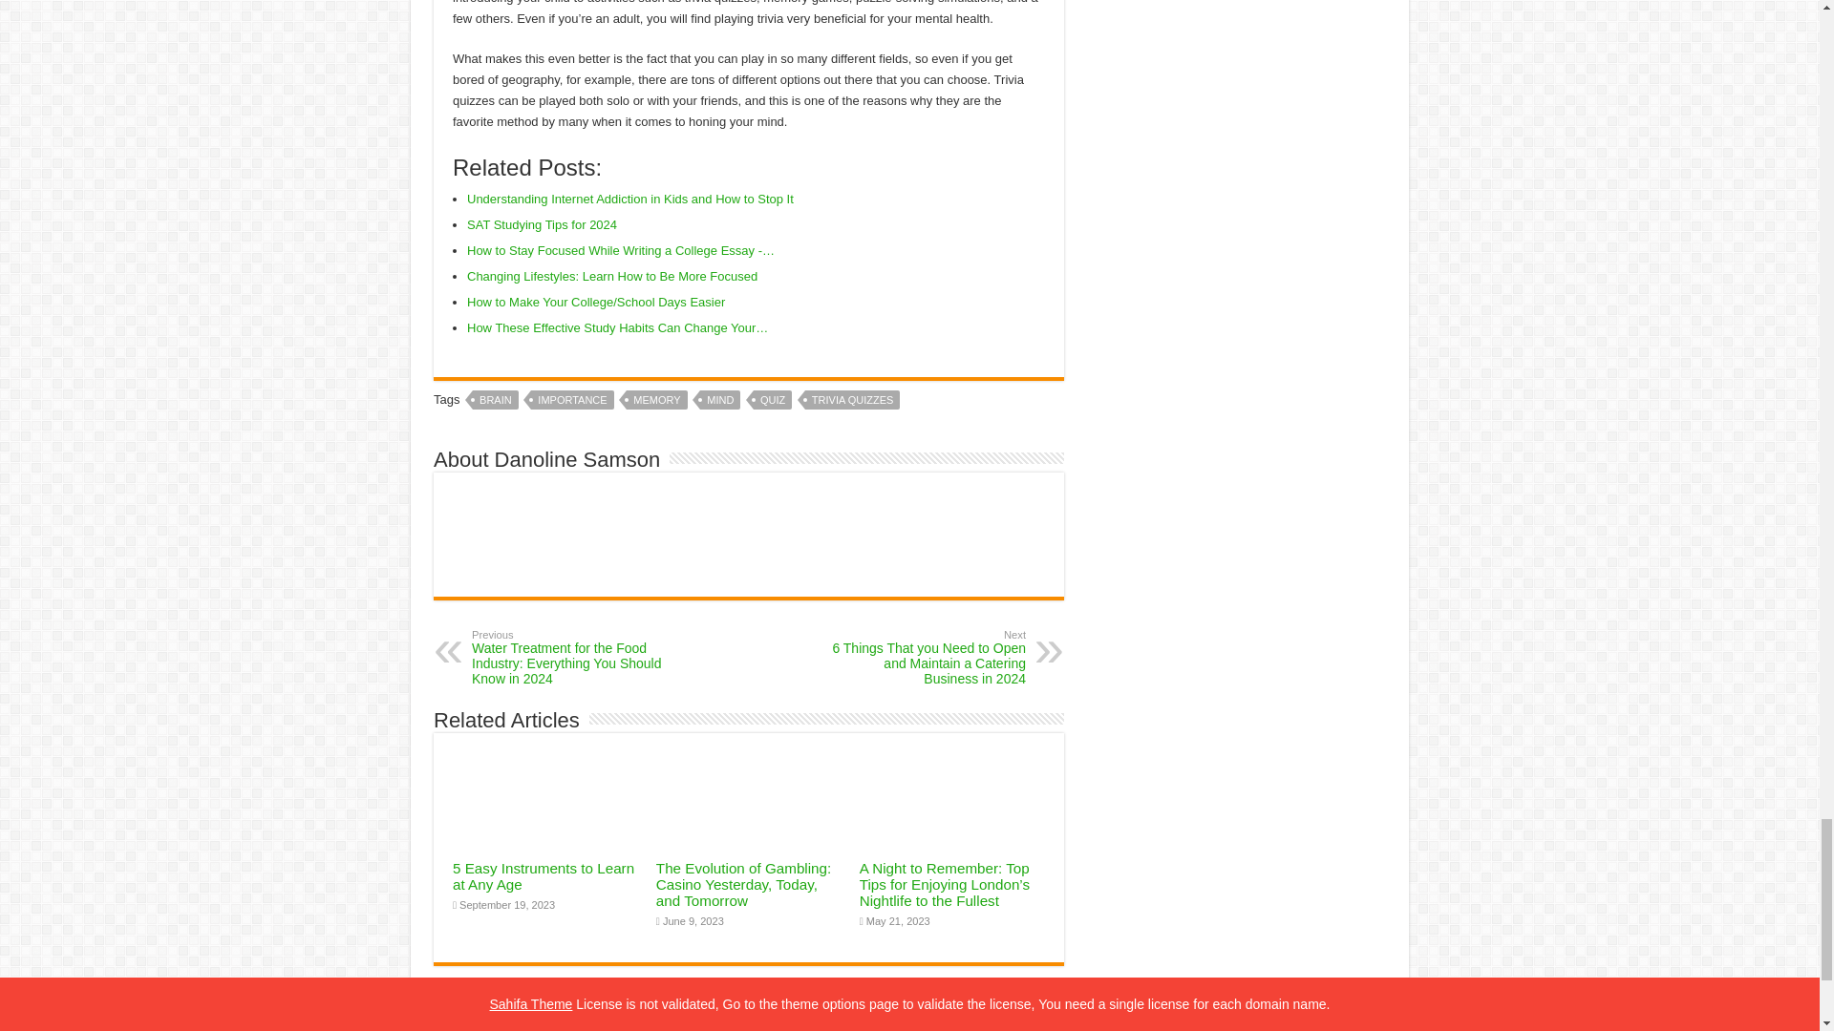  I want to click on SAT Studying Tips for 2024, so click(542, 224).